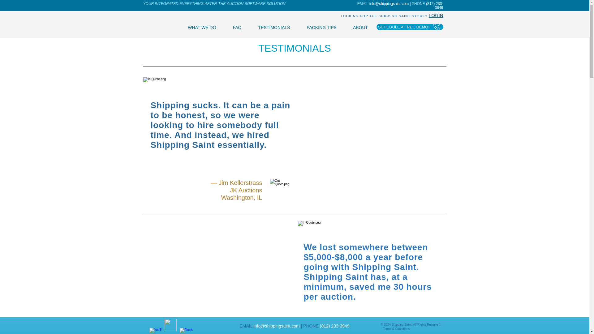  Describe the element at coordinates (202, 28) in the screenshot. I see `WHAT WE DO` at that location.